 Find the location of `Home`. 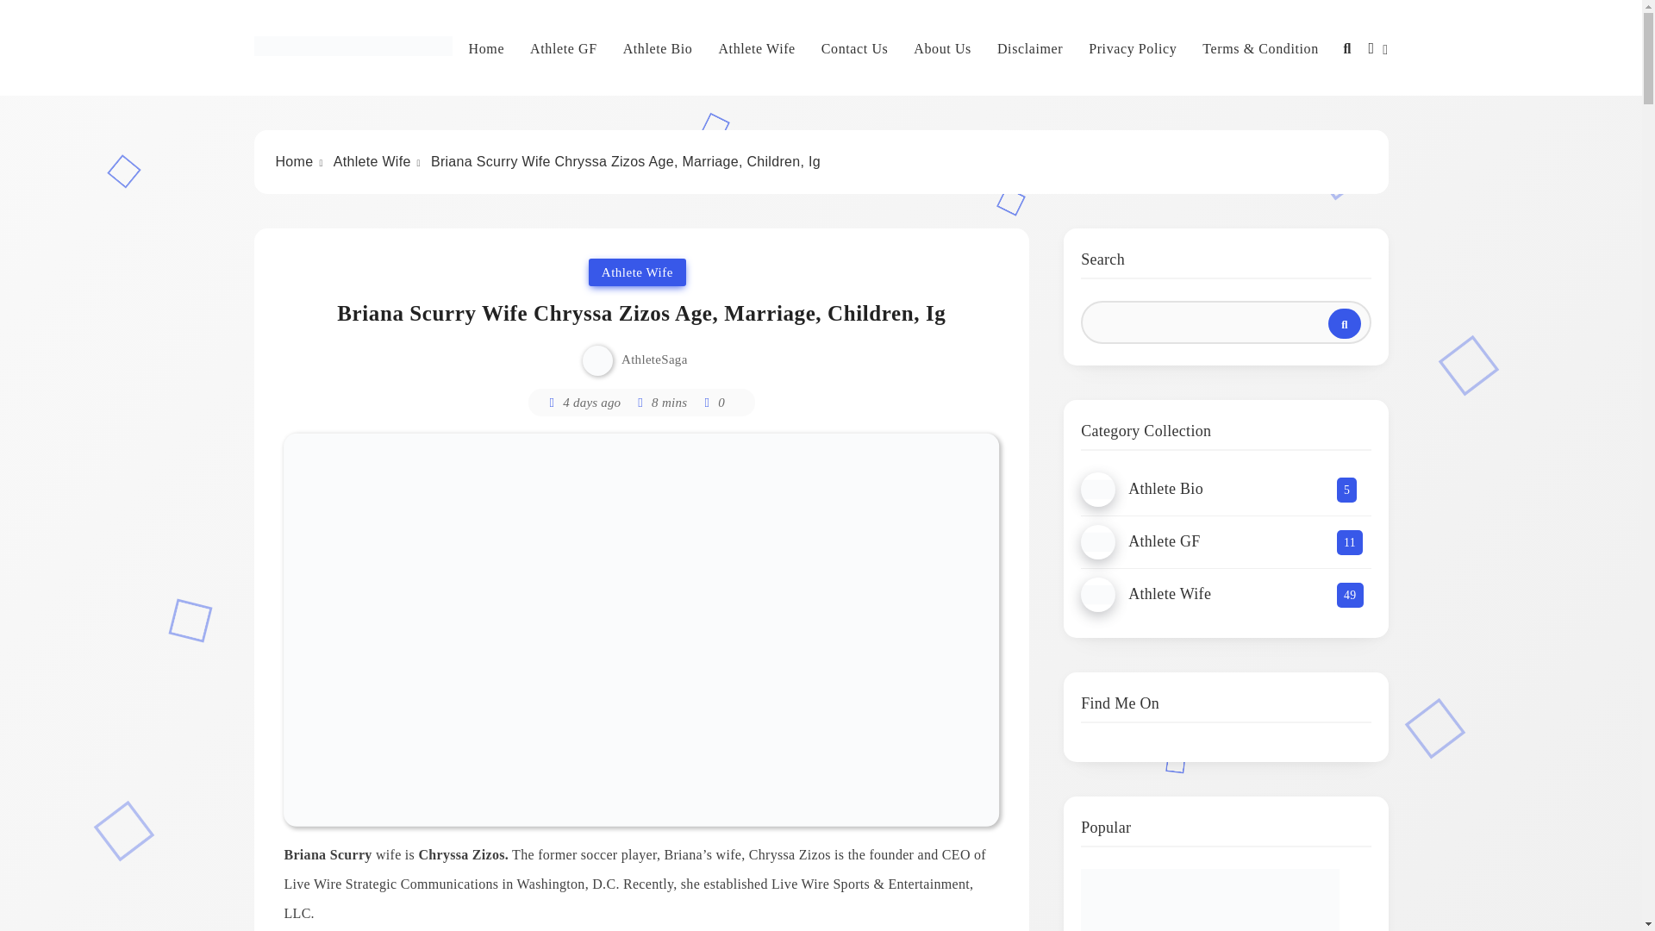

Home is located at coordinates (295, 161).